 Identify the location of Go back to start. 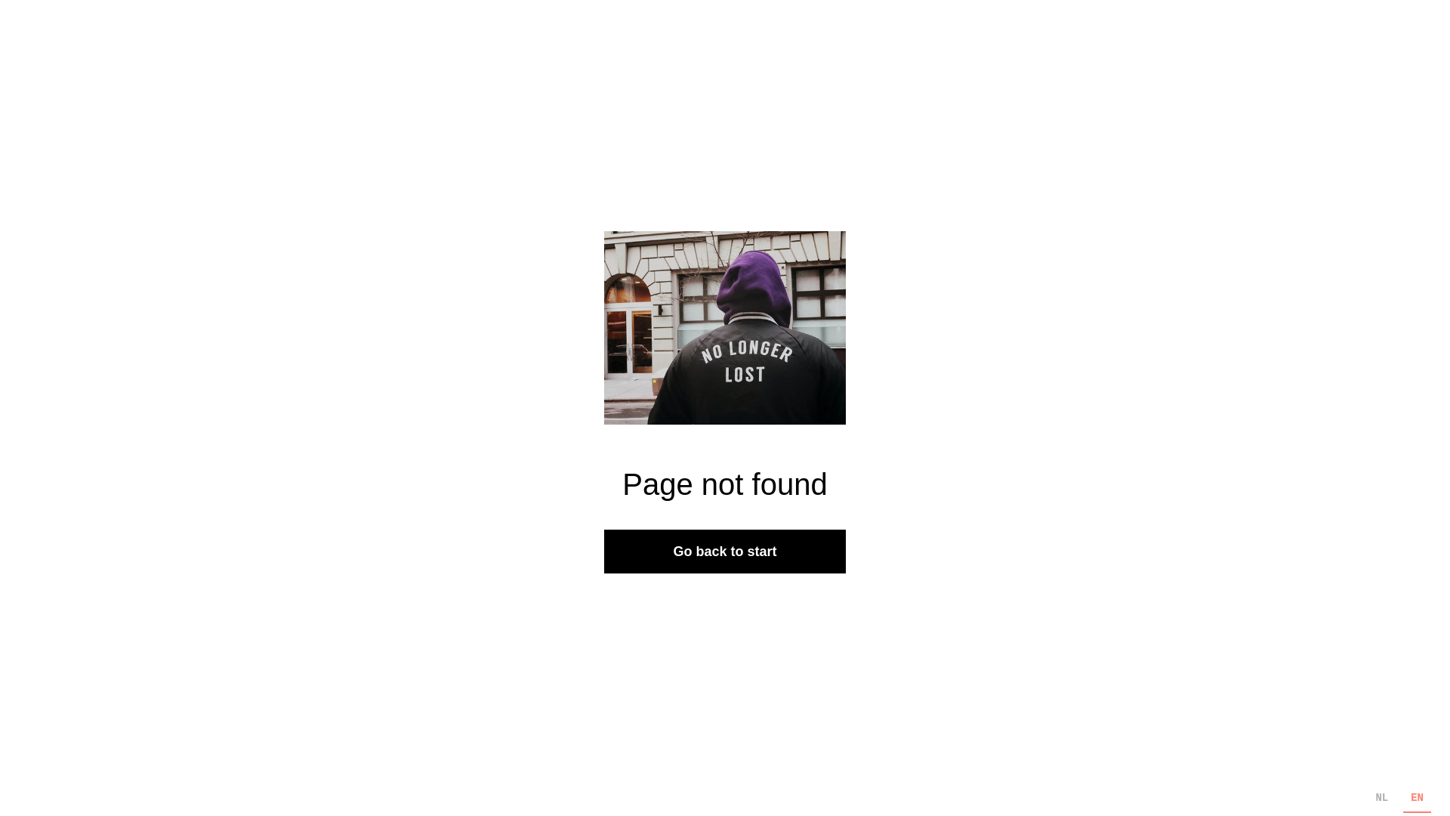
(725, 552).